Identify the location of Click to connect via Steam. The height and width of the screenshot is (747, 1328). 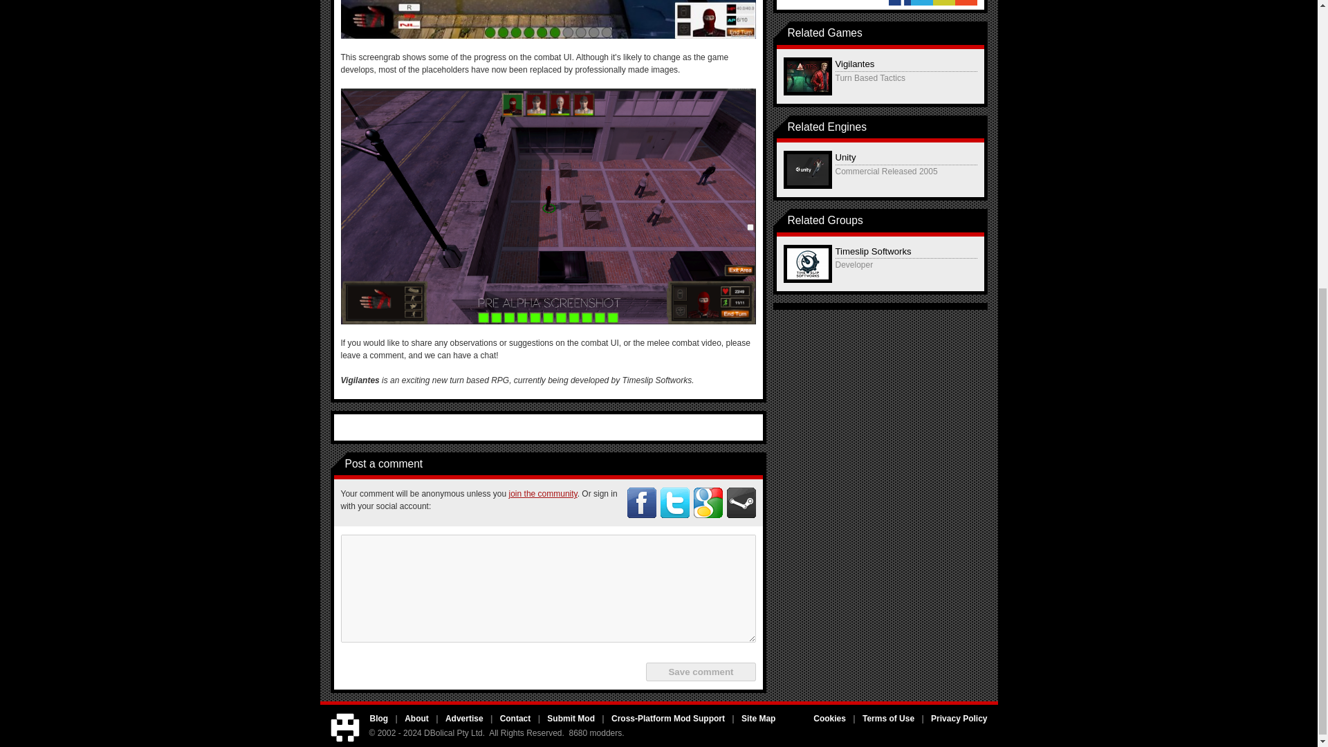
(741, 503).